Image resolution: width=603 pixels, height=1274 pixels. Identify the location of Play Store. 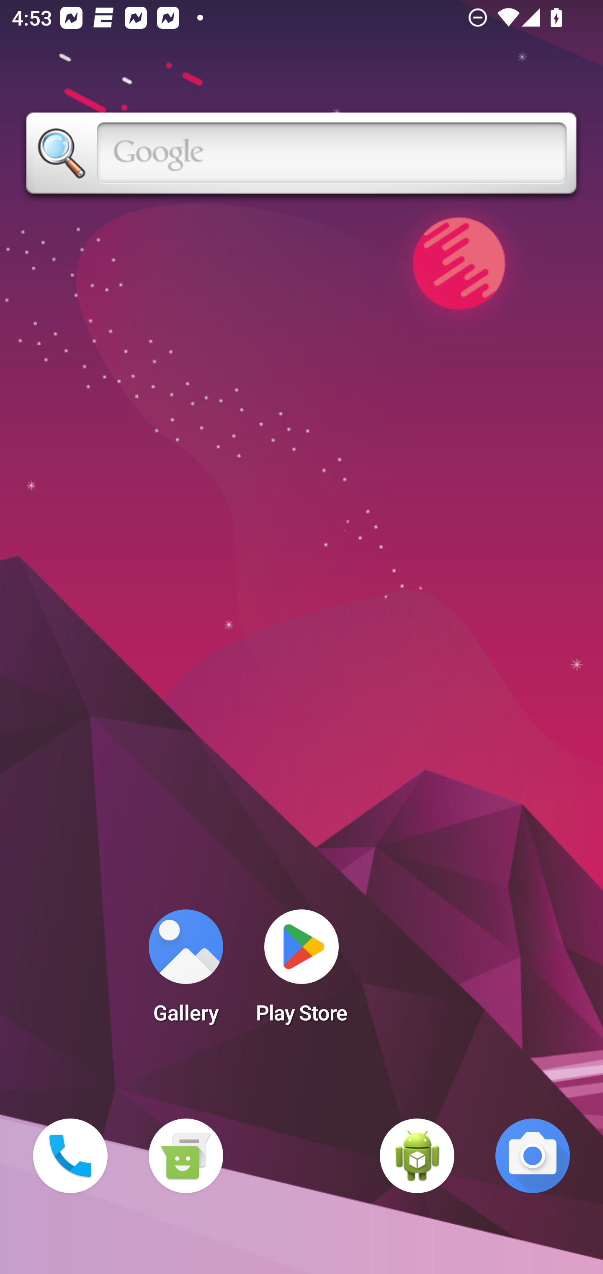
(301, 971).